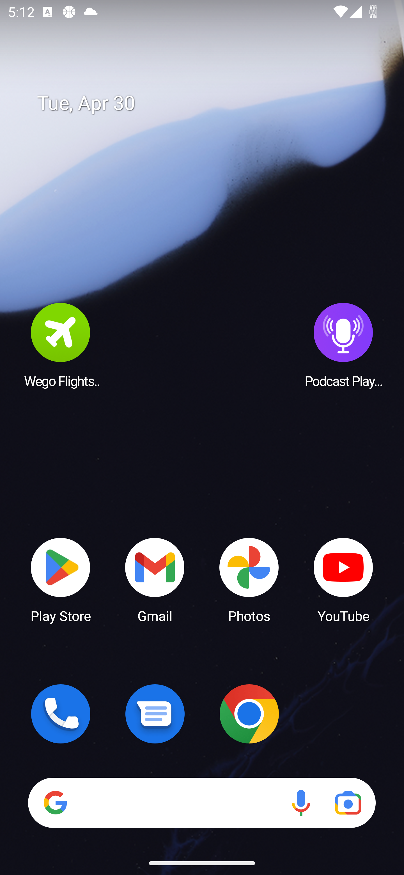  What do you see at coordinates (301, 803) in the screenshot?
I see `Voice search` at bounding box center [301, 803].